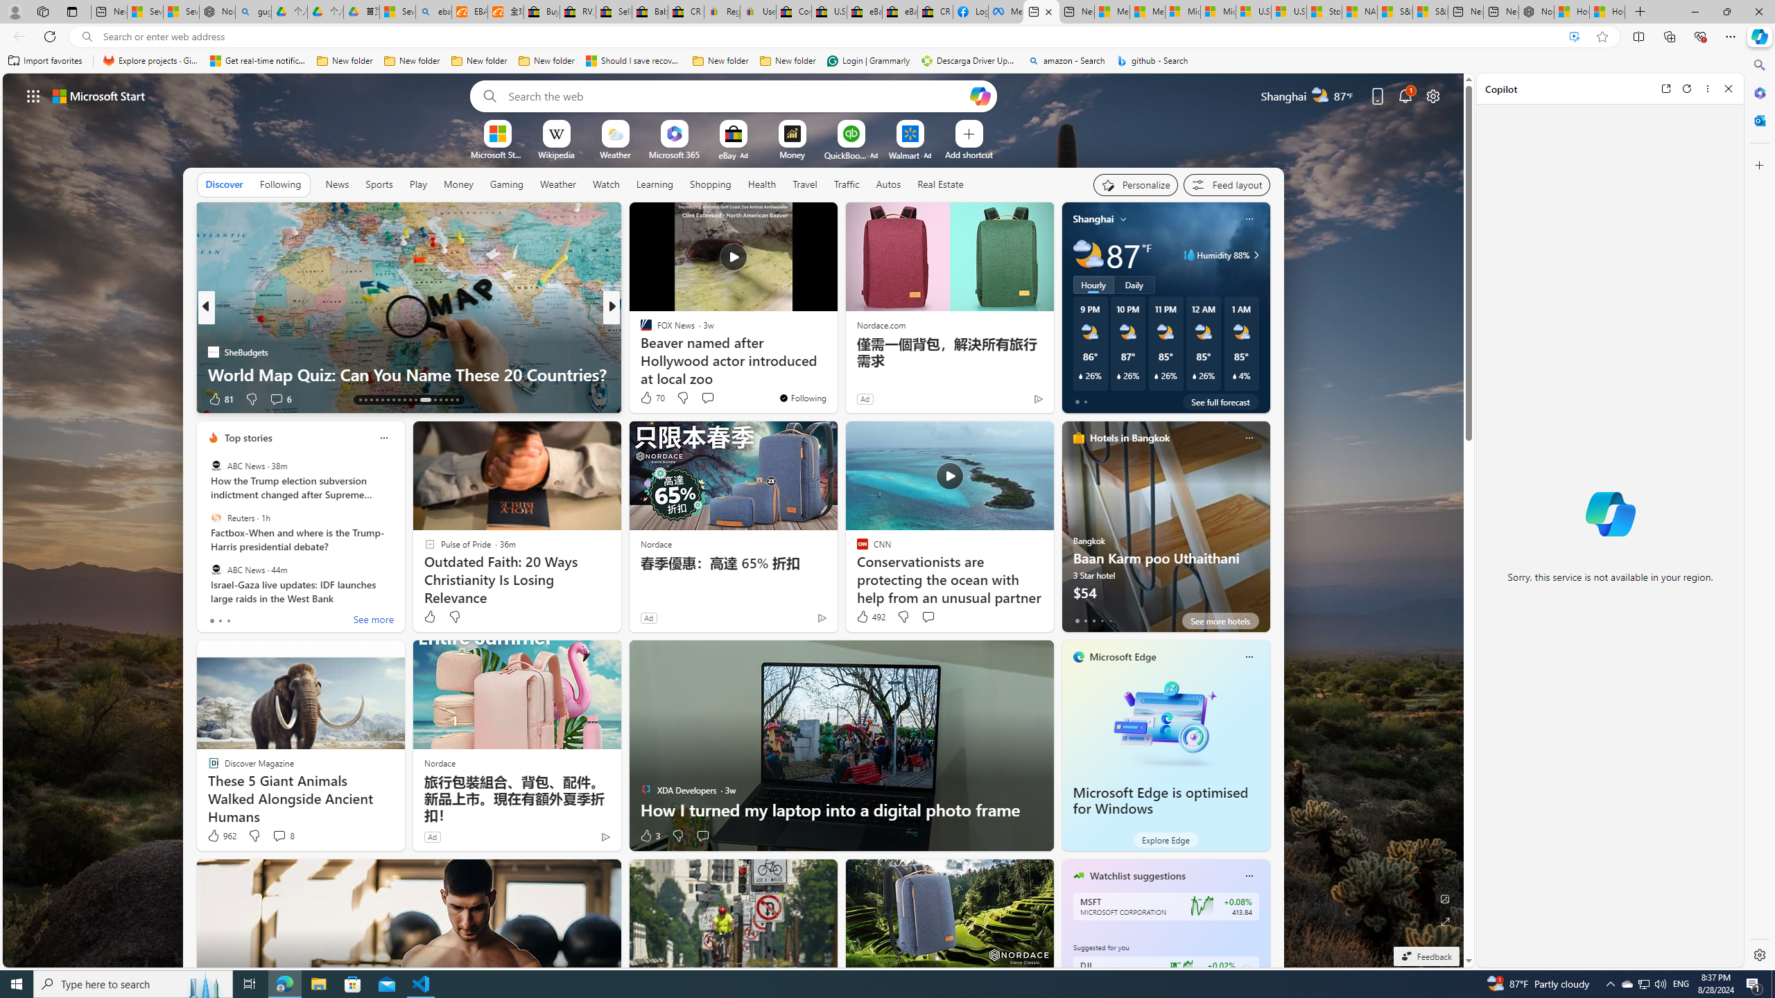  Describe the element at coordinates (804, 184) in the screenshot. I see `Travel` at that location.